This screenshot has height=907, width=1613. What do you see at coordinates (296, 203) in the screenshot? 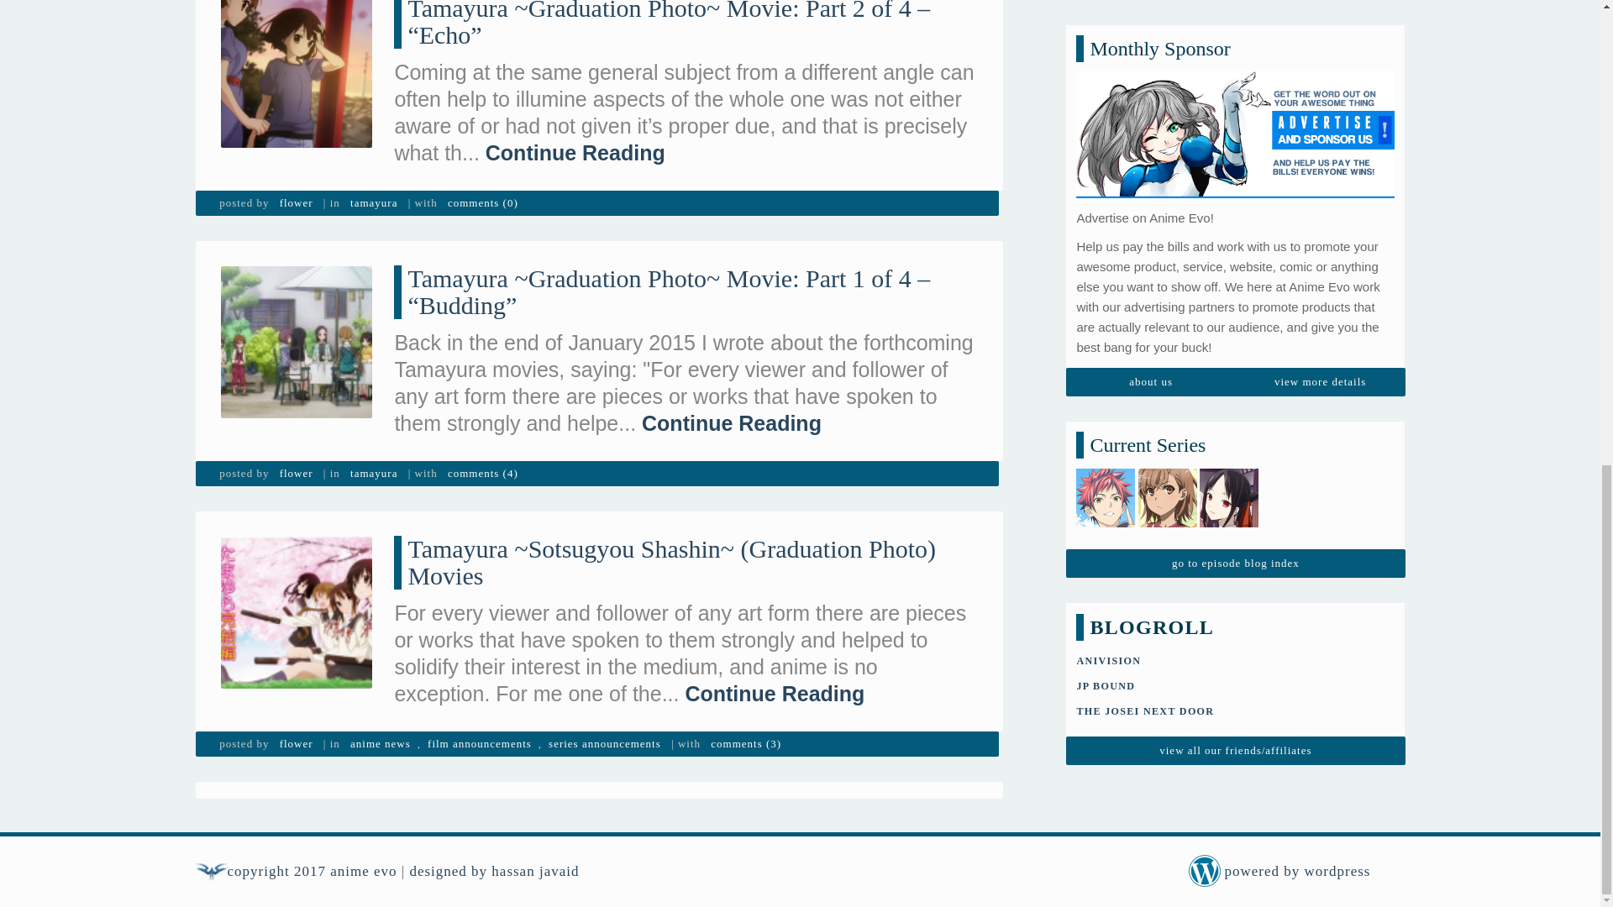
I see `flower` at bounding box center [296, 203].